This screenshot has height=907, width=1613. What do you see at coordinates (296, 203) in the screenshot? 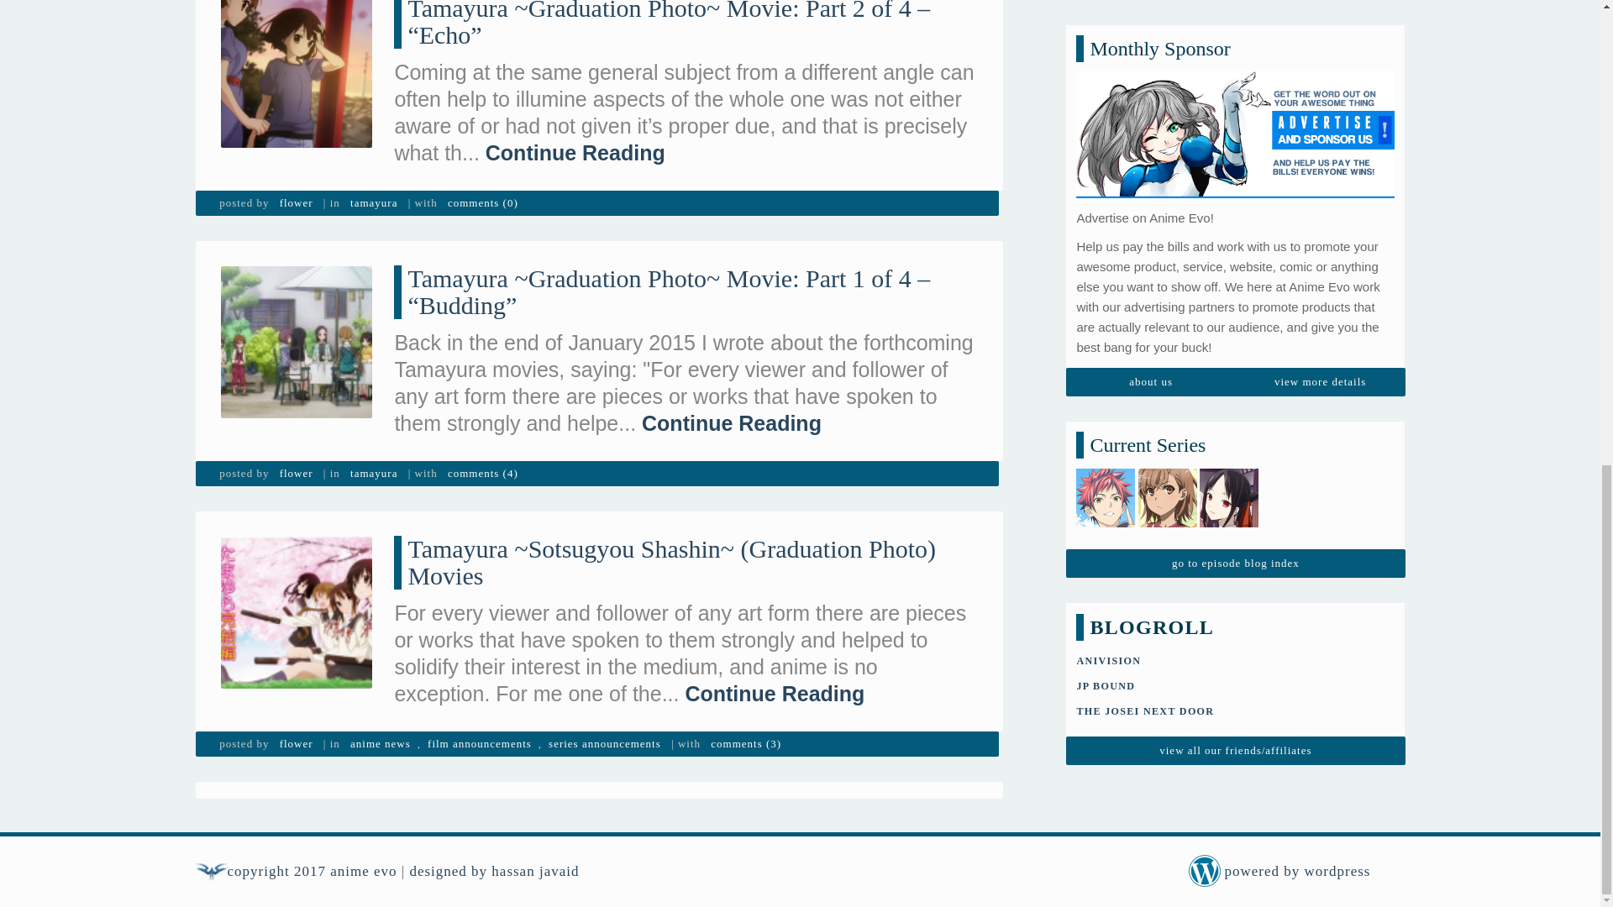
I see `flower` at bounding box center [296, 203].